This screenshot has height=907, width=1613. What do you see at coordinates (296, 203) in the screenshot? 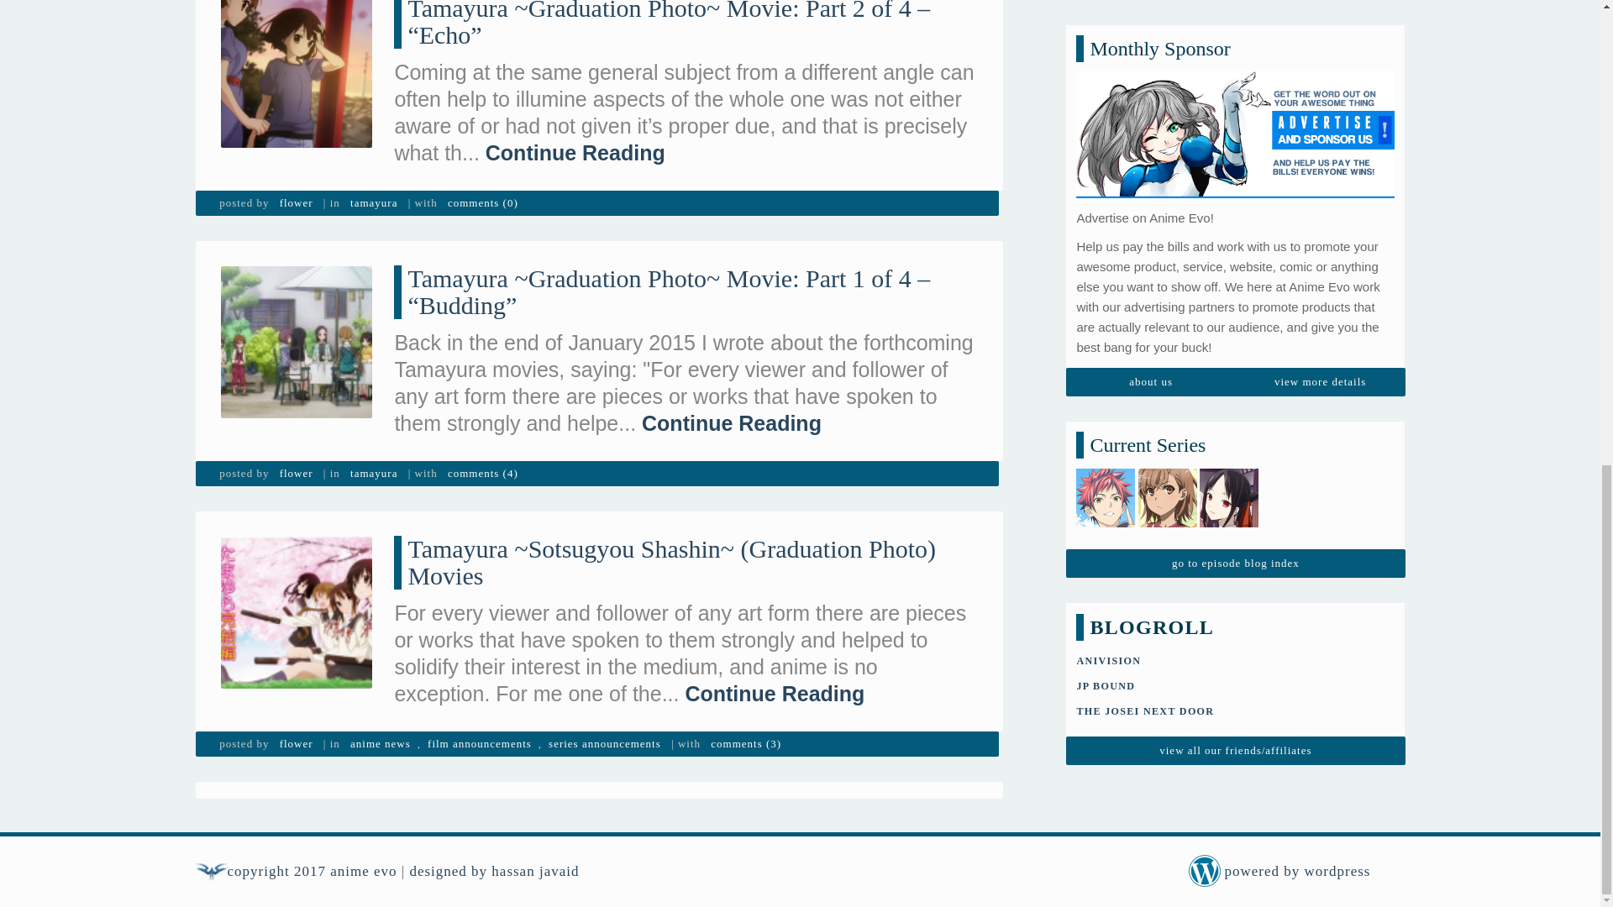
I see `flower` at bounding box center [296, 203].